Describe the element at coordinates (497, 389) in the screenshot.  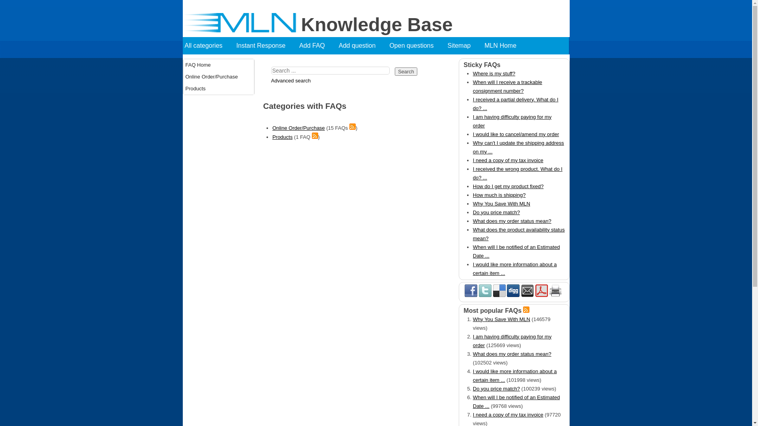
I see `Do you price match?` at that location.